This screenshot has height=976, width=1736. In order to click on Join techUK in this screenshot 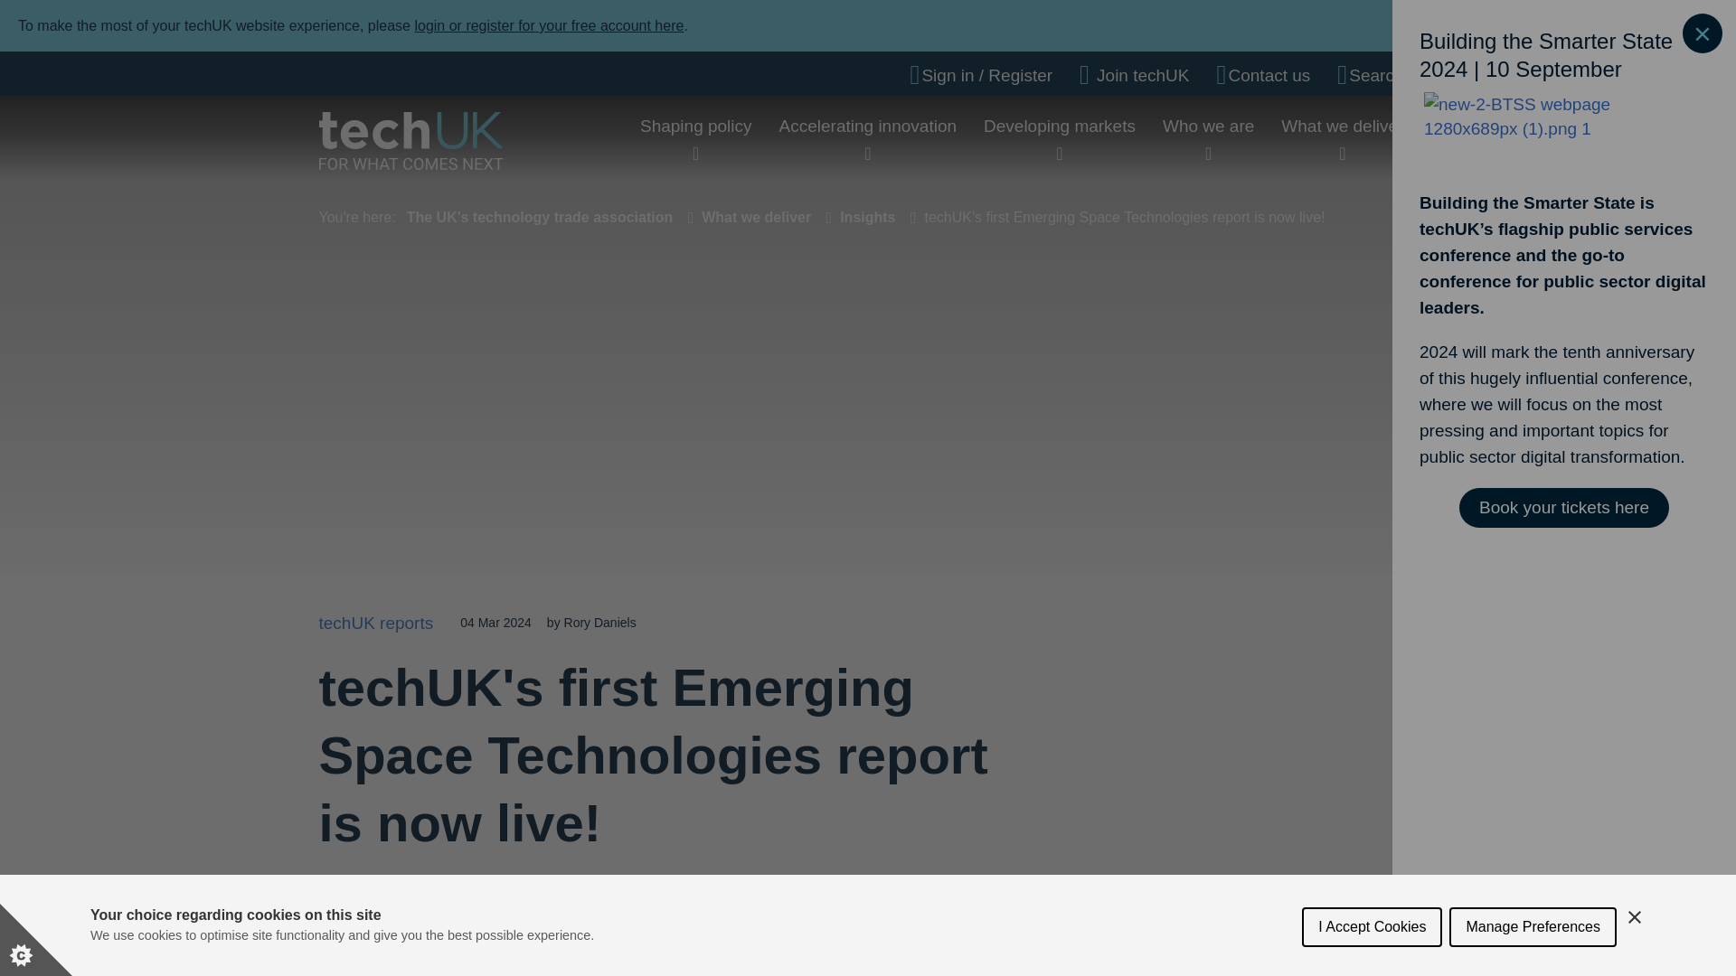, I will do `click(1134, 75)`.